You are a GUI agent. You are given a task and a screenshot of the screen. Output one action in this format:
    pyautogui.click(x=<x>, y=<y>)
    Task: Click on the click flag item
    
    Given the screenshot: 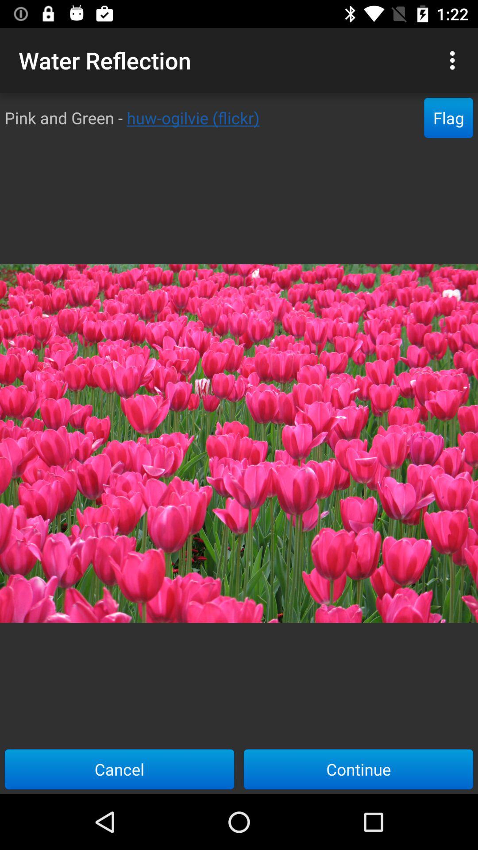 What is the action you would take?
    pyautogui.click(x=449, y=118)
    